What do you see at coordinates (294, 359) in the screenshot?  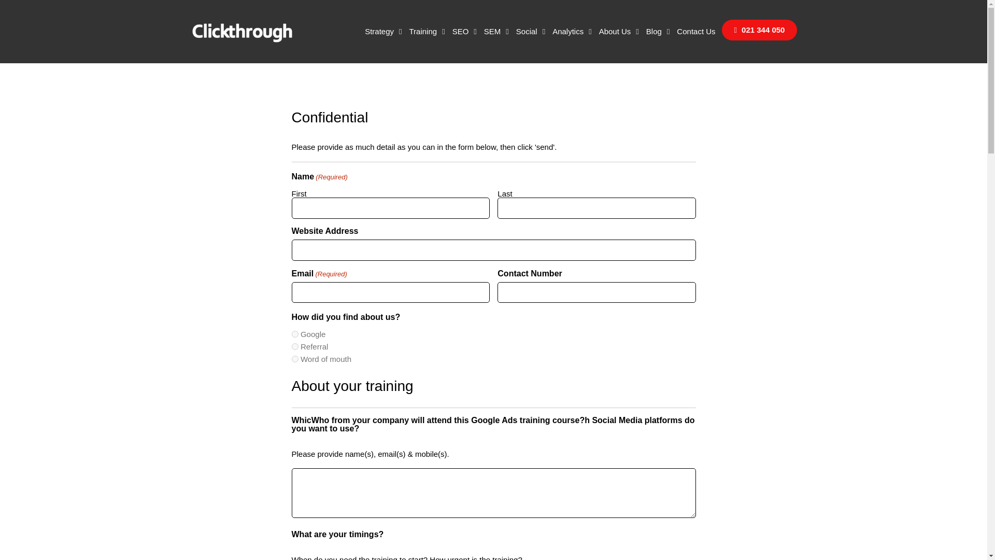 I see `Word of mouth` at bounding box center [294, 359].